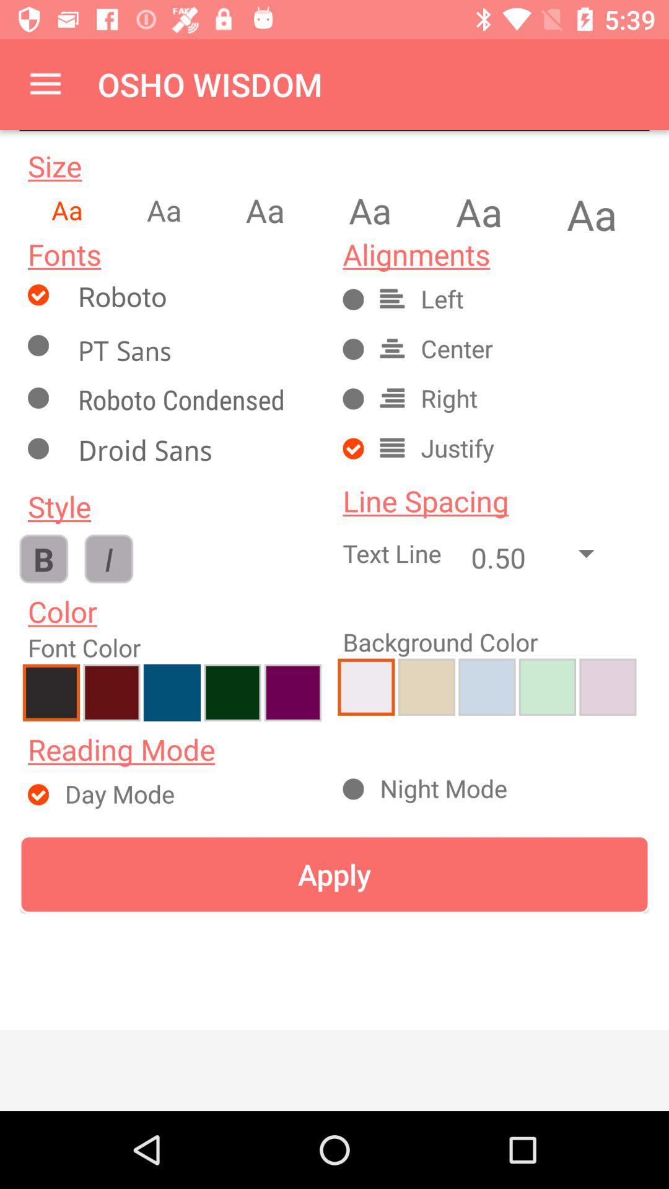  What do you see at coordinates (111, 692) in the screenshot?
I see `color selection` at bounding box center [111, 692].